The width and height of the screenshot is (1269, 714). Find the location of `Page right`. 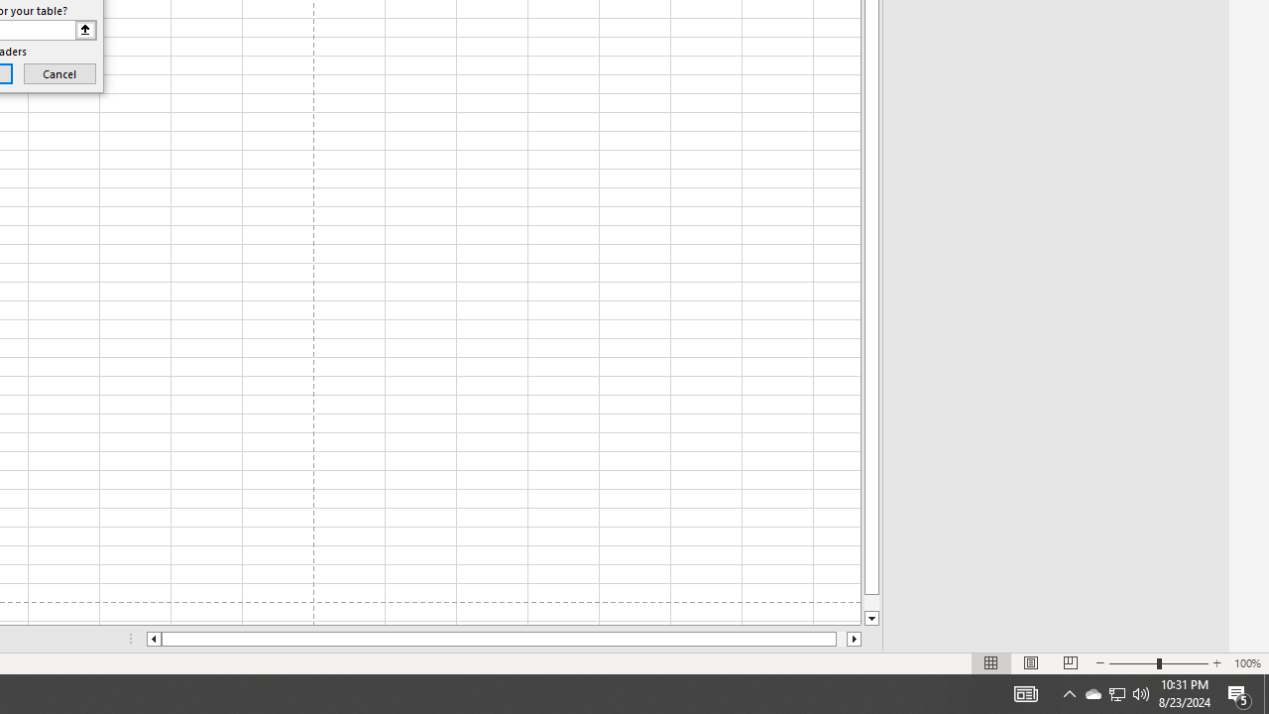

Page right is located at coordinates (841, 639).